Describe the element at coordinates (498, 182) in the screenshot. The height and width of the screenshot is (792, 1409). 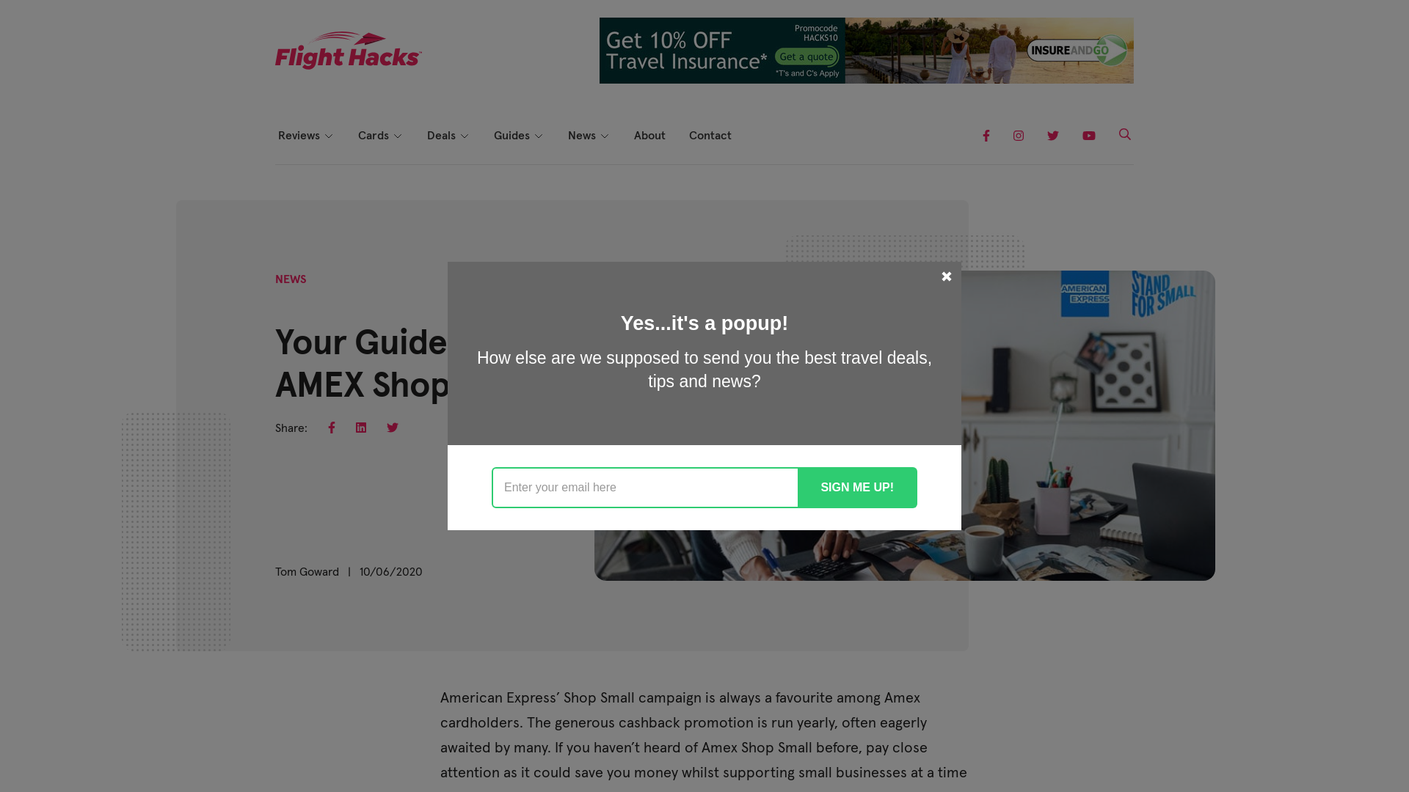
I see `Crypto & Finance Deals` at that location.